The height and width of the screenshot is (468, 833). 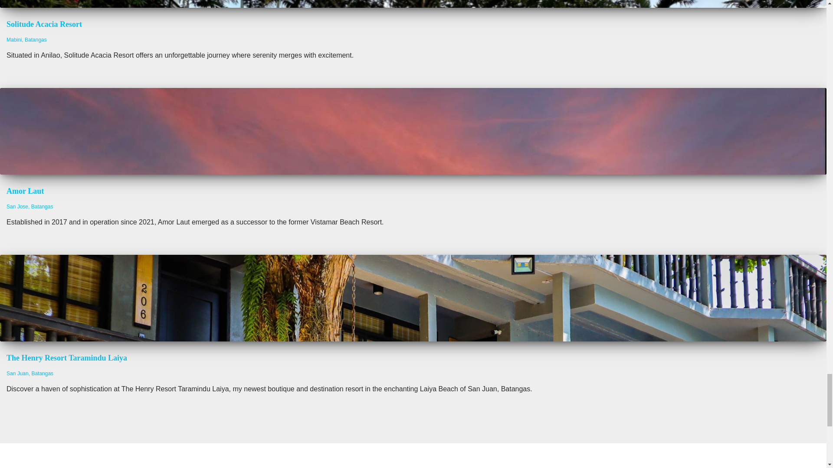 I want to click on San Juan, Batangas, so click(x=30, y=374).